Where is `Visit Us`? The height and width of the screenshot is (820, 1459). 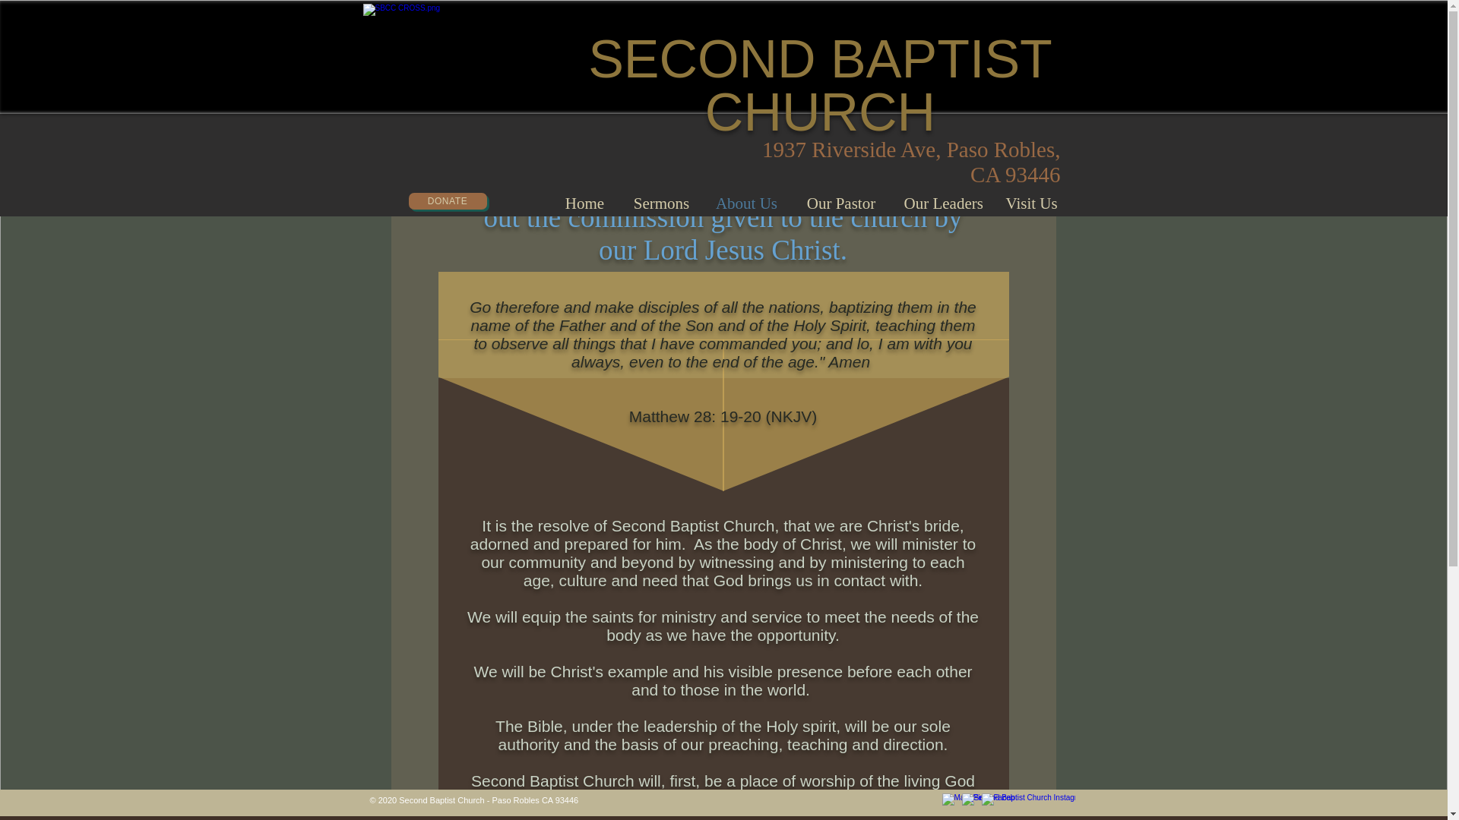
Visit Us is located at coordinates (1030, 203).